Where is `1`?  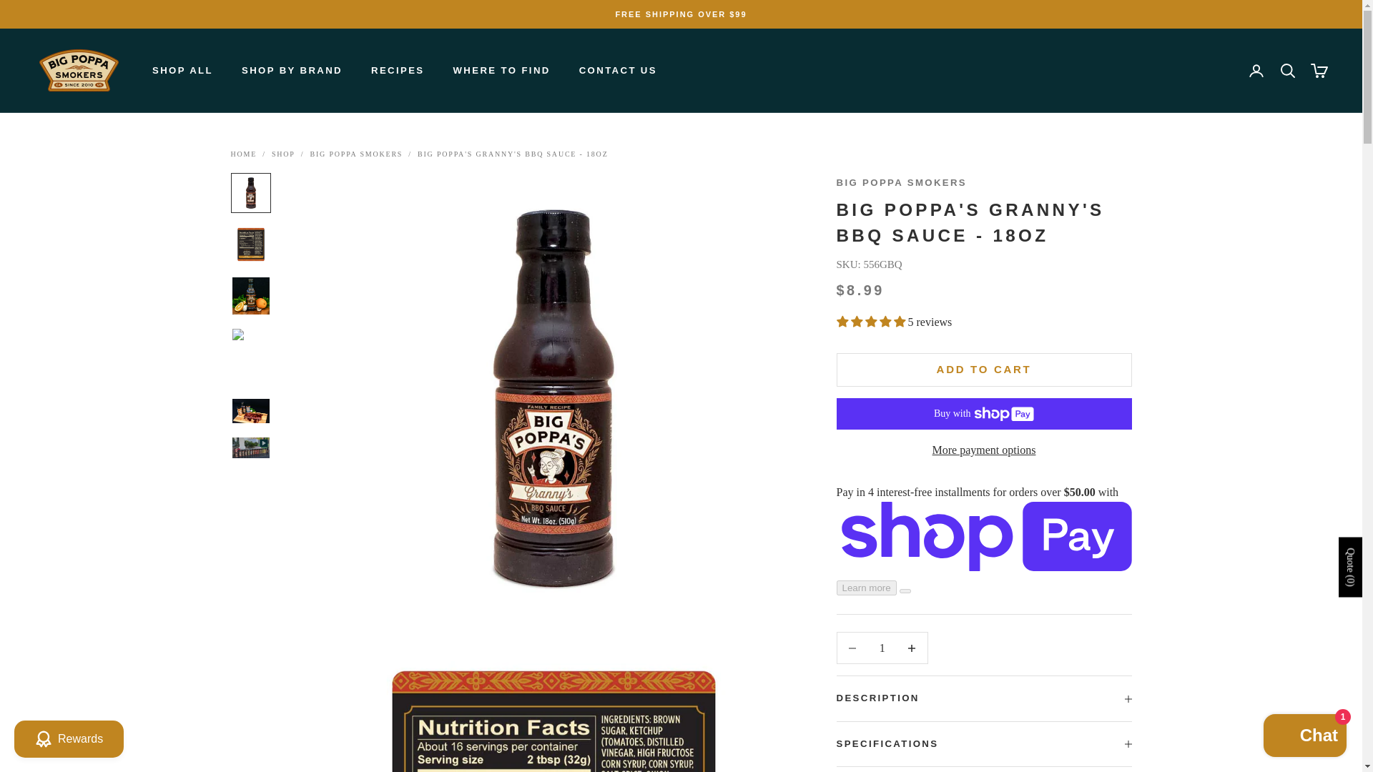 1 is located at coordinates (882, 648).